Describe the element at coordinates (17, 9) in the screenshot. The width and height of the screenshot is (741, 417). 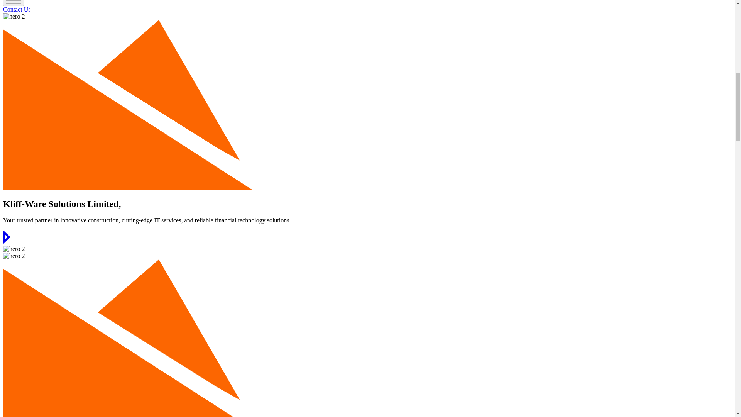
I see `Contact Us` at that location.